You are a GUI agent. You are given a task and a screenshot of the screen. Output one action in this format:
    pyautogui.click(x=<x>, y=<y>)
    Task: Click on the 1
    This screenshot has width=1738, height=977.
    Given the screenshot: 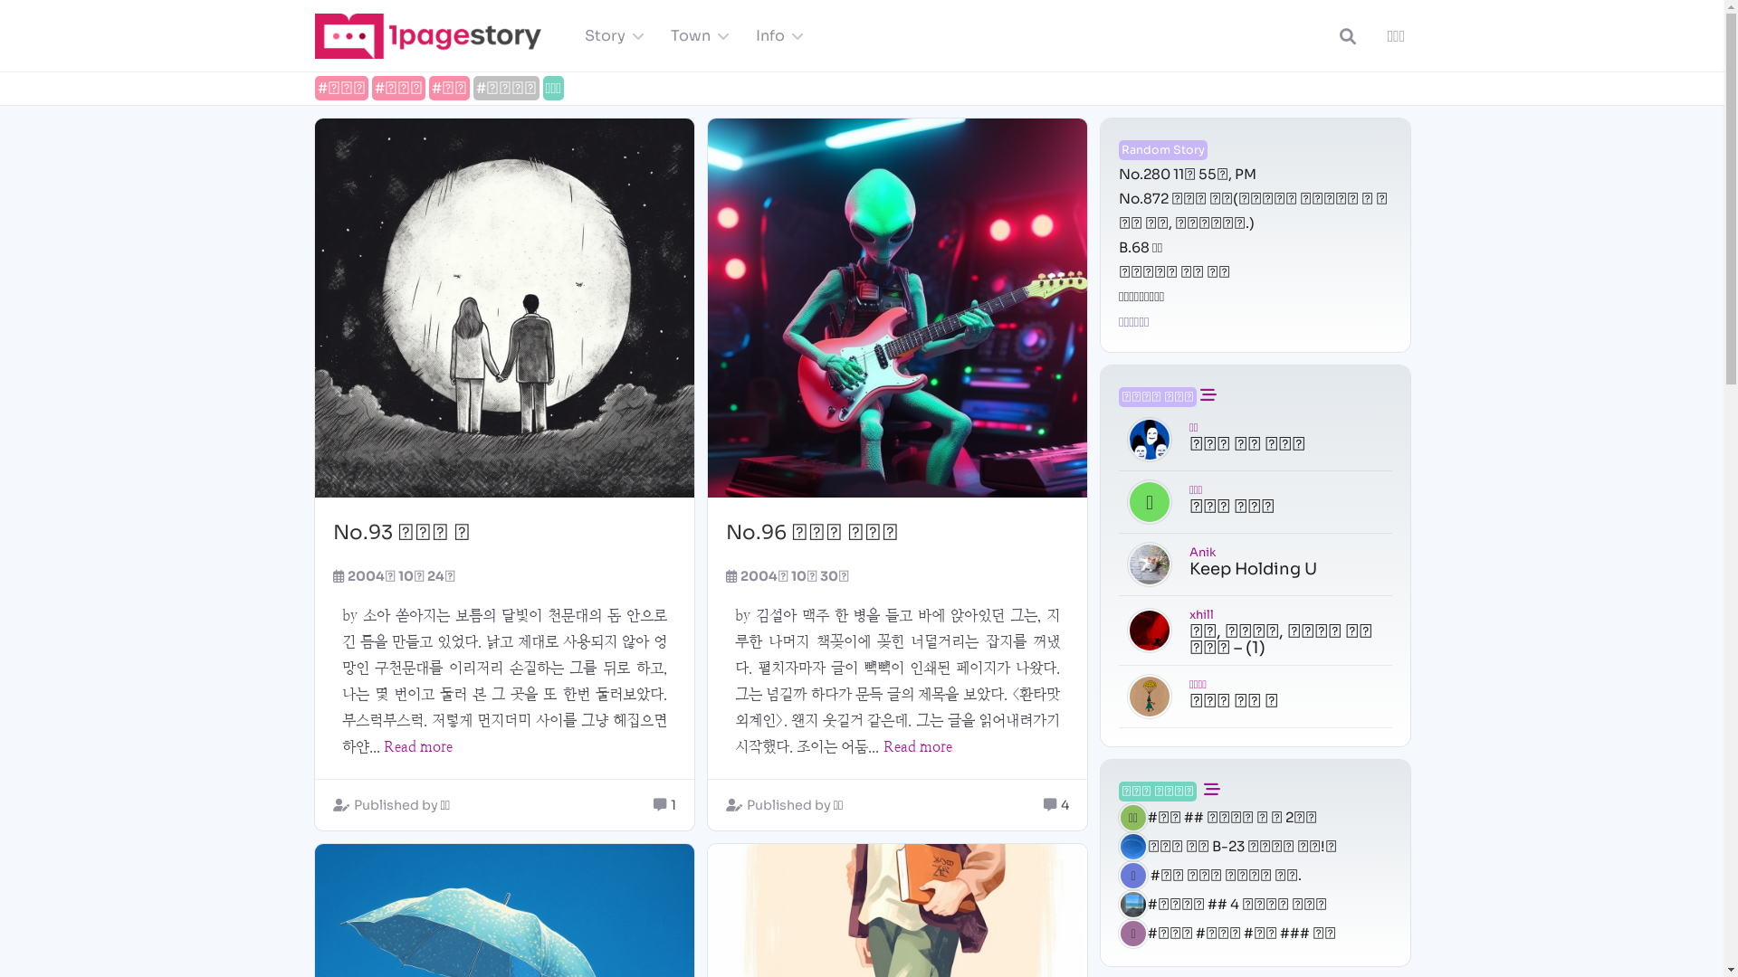 What is the action you would take?
    pyautogui.click(x=673, y=805)
    